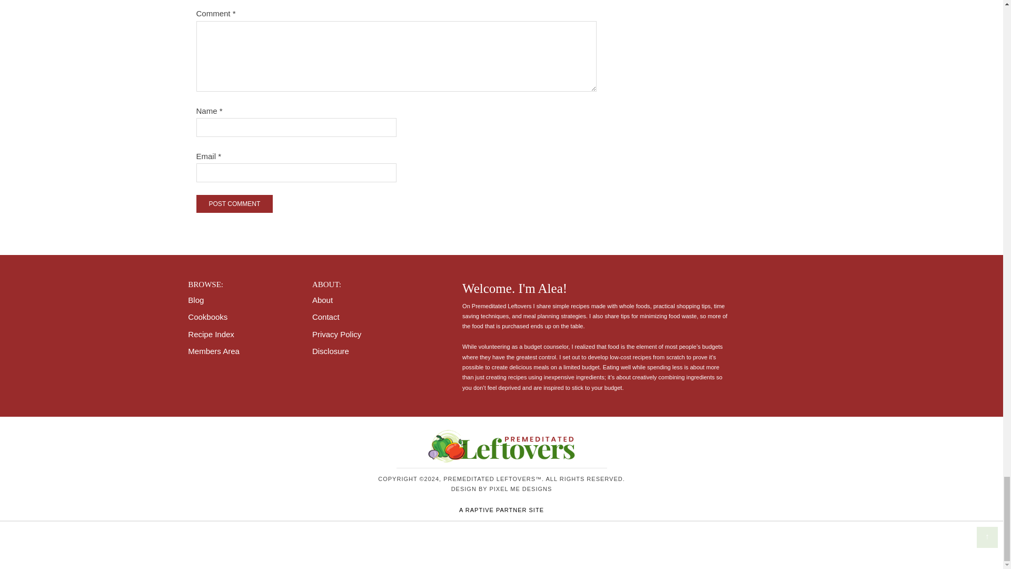 Image resolution: width=1011 pixels, height=569 pixels. What do you see at coordinates (234, 203) in the screenshot?
I see `Post Comment` at bounding box center [234, 203].